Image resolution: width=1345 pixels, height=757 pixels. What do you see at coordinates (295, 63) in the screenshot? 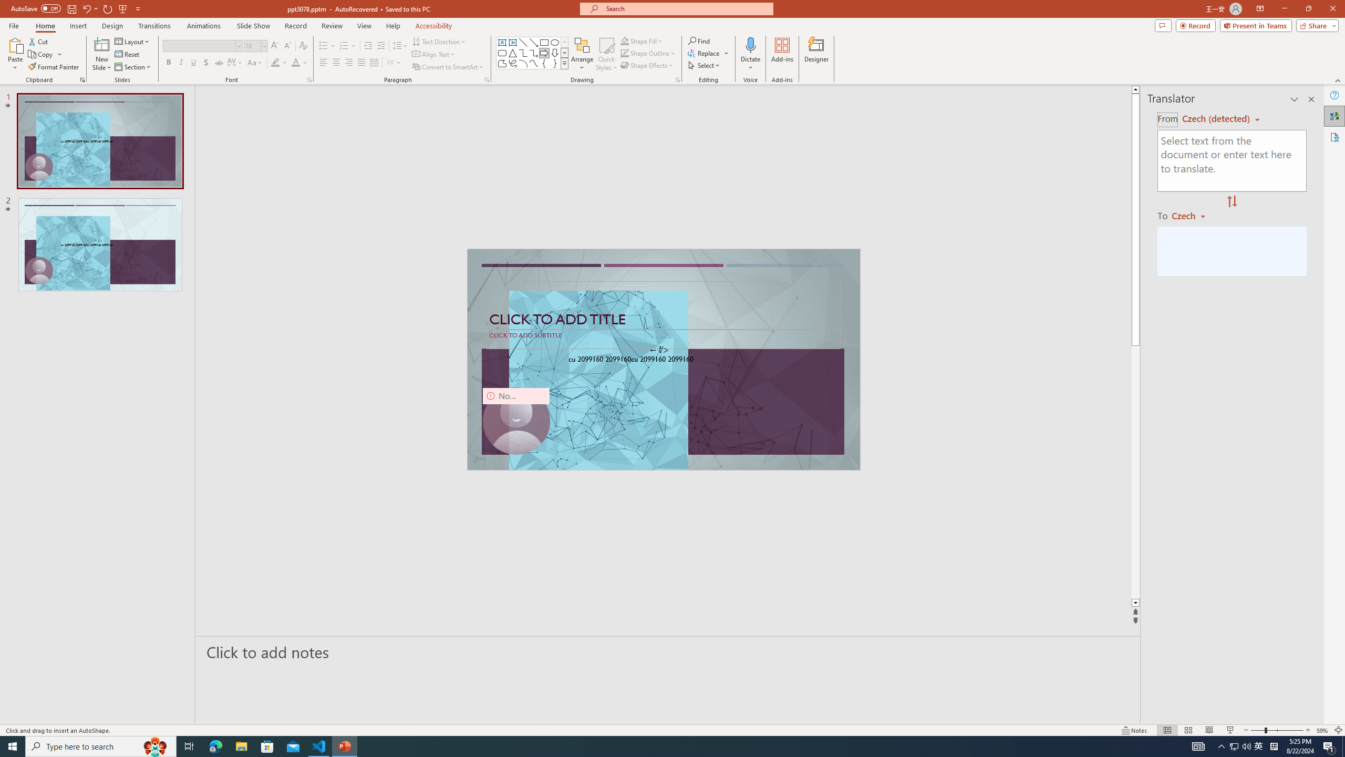
I see `Font Color Red` at bounding box center [295, 63].